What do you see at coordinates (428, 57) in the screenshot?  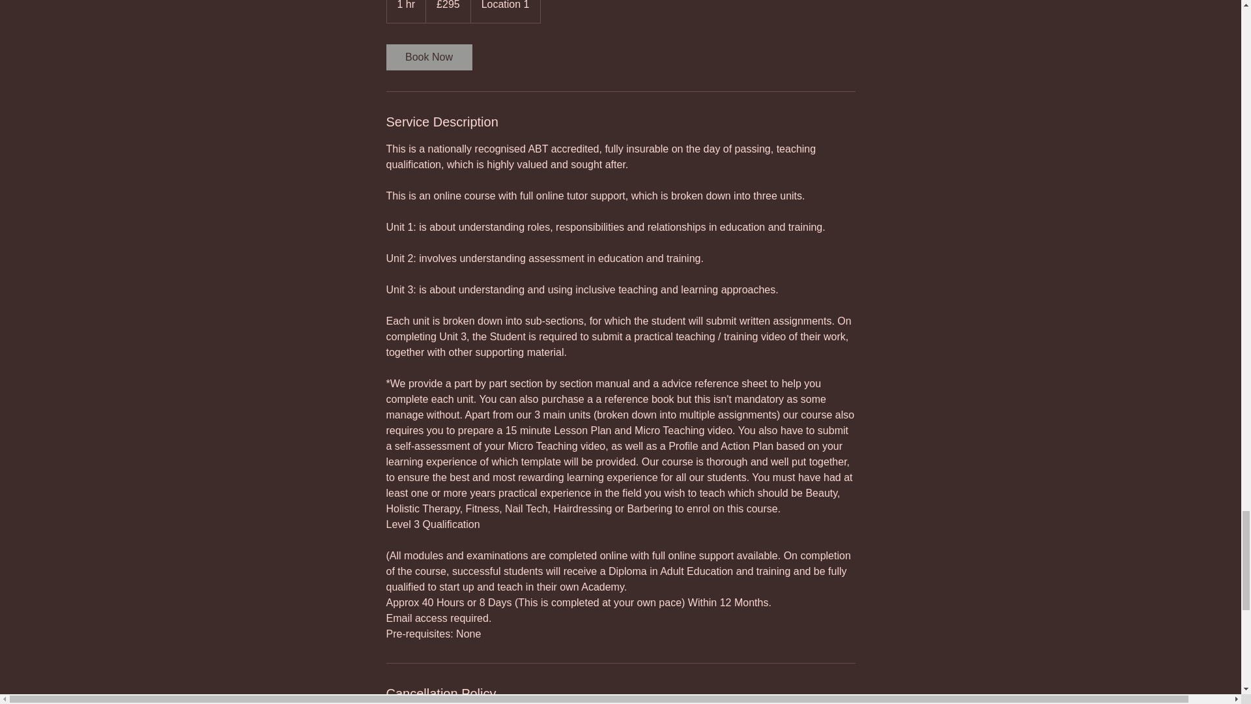 I see `Book Now` at bounding box center [428, 57].